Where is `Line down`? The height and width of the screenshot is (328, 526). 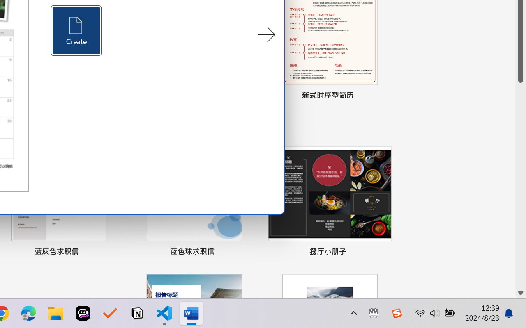
Line down is located at coordinates (521, 293).